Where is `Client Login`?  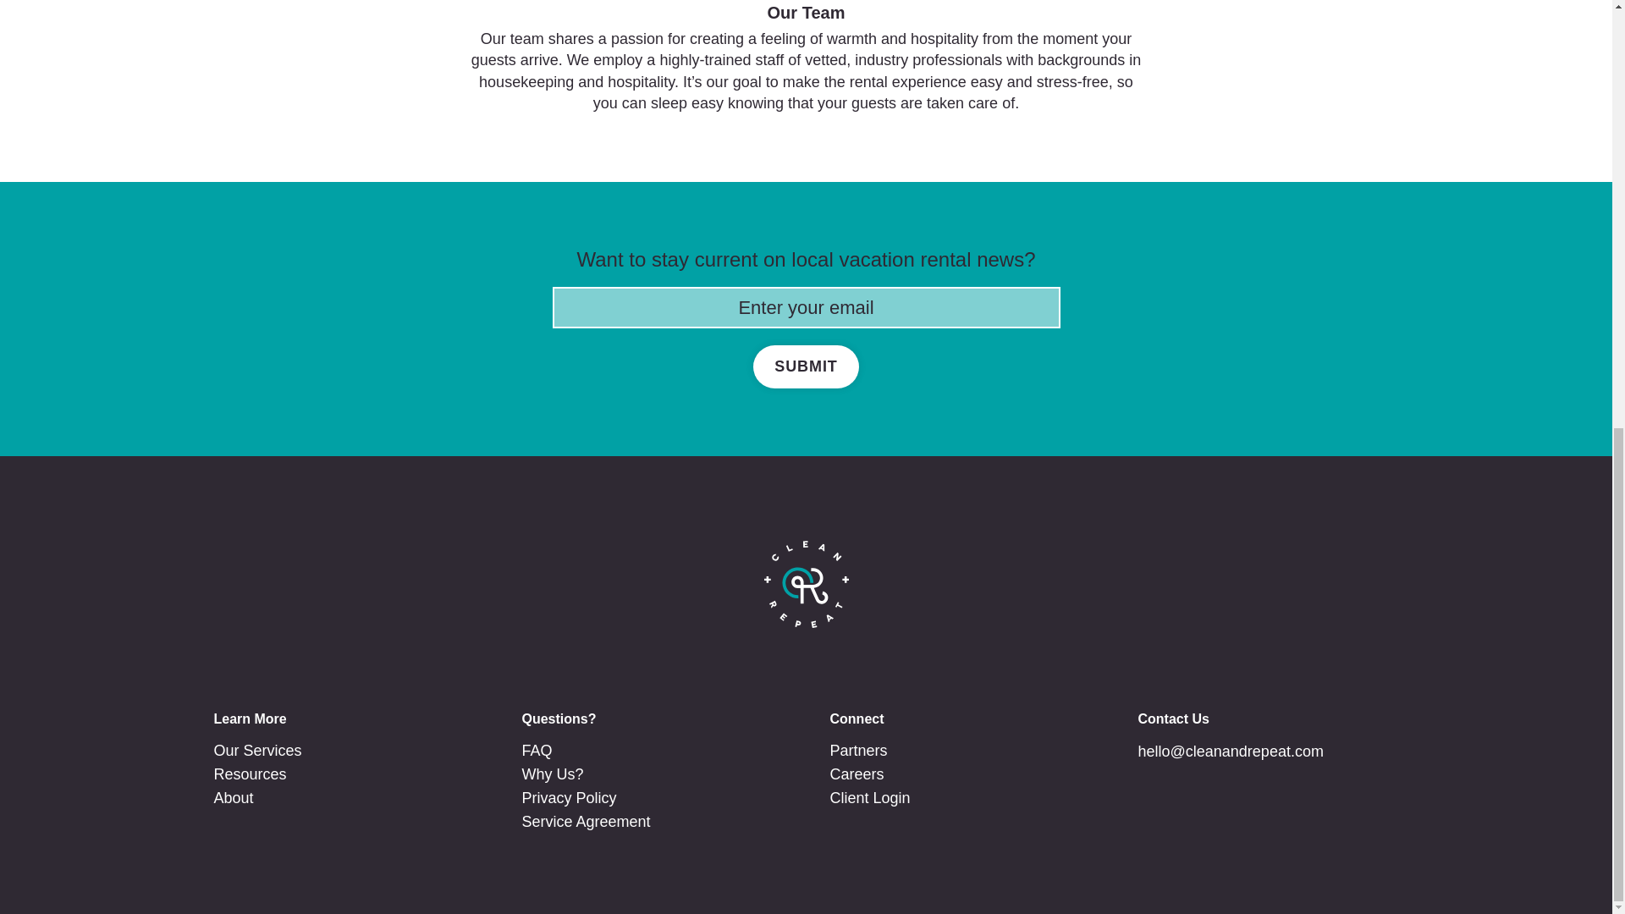
Client Login is located at coordinates (869, 797).